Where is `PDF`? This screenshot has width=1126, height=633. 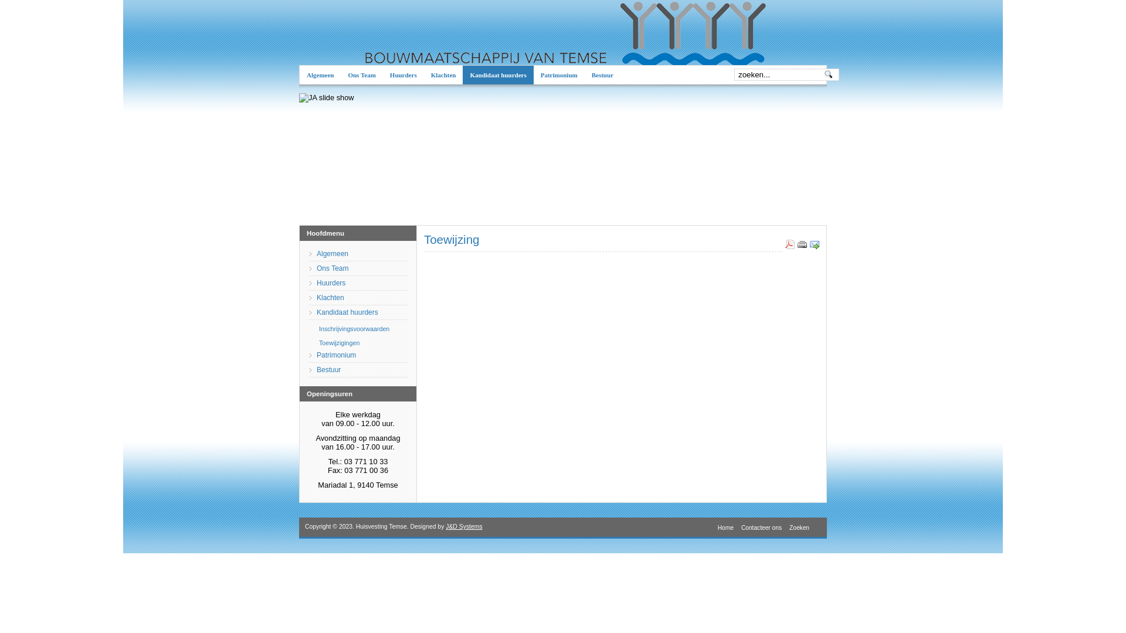 PDF is located at coordinates (790, 246).